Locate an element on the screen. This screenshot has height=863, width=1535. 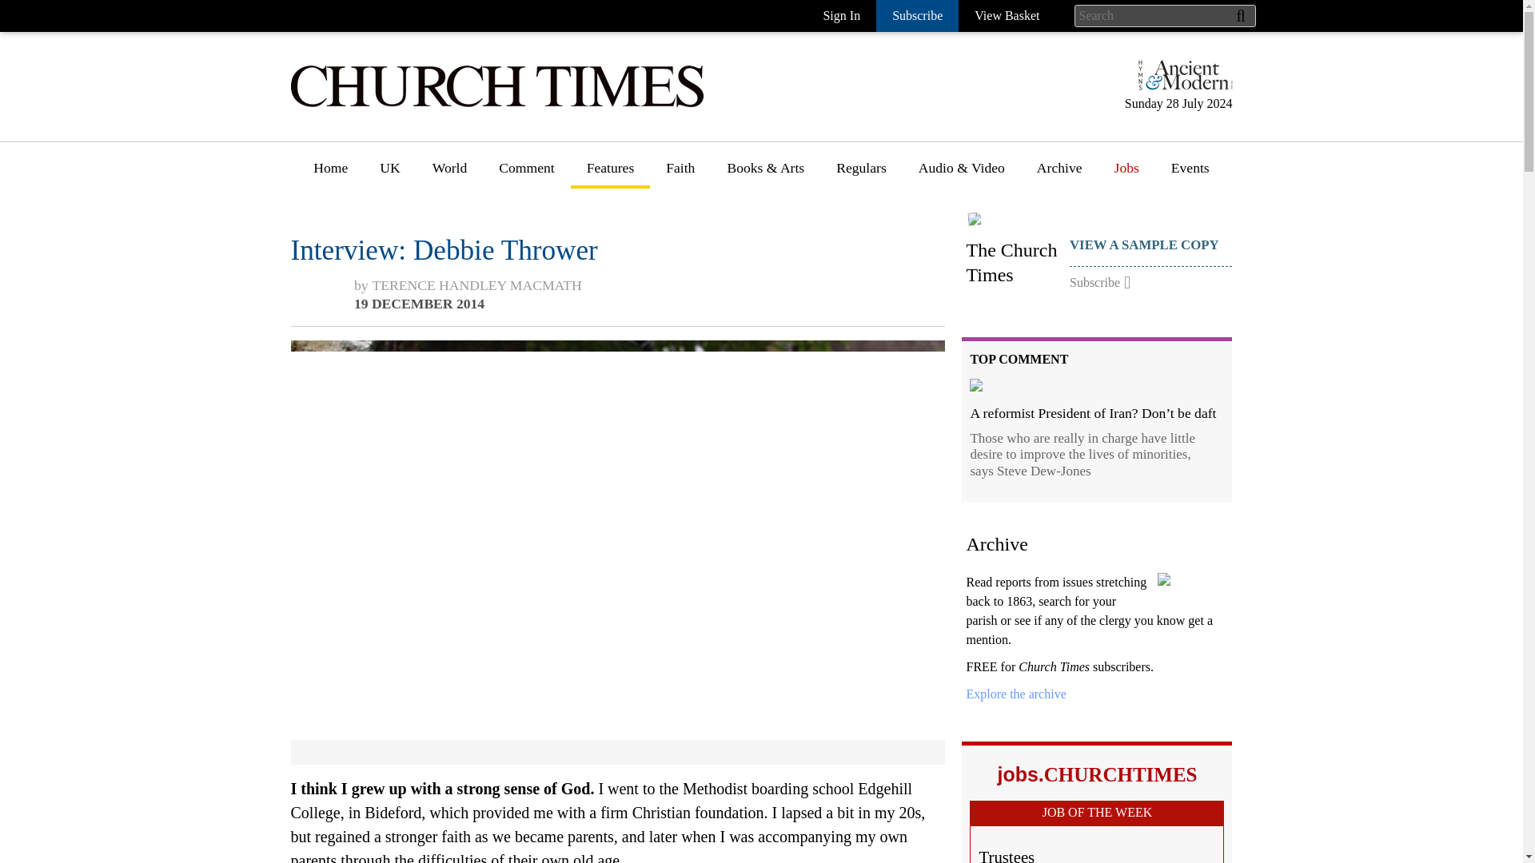
Leader comment is located at coordinates (547, 245).